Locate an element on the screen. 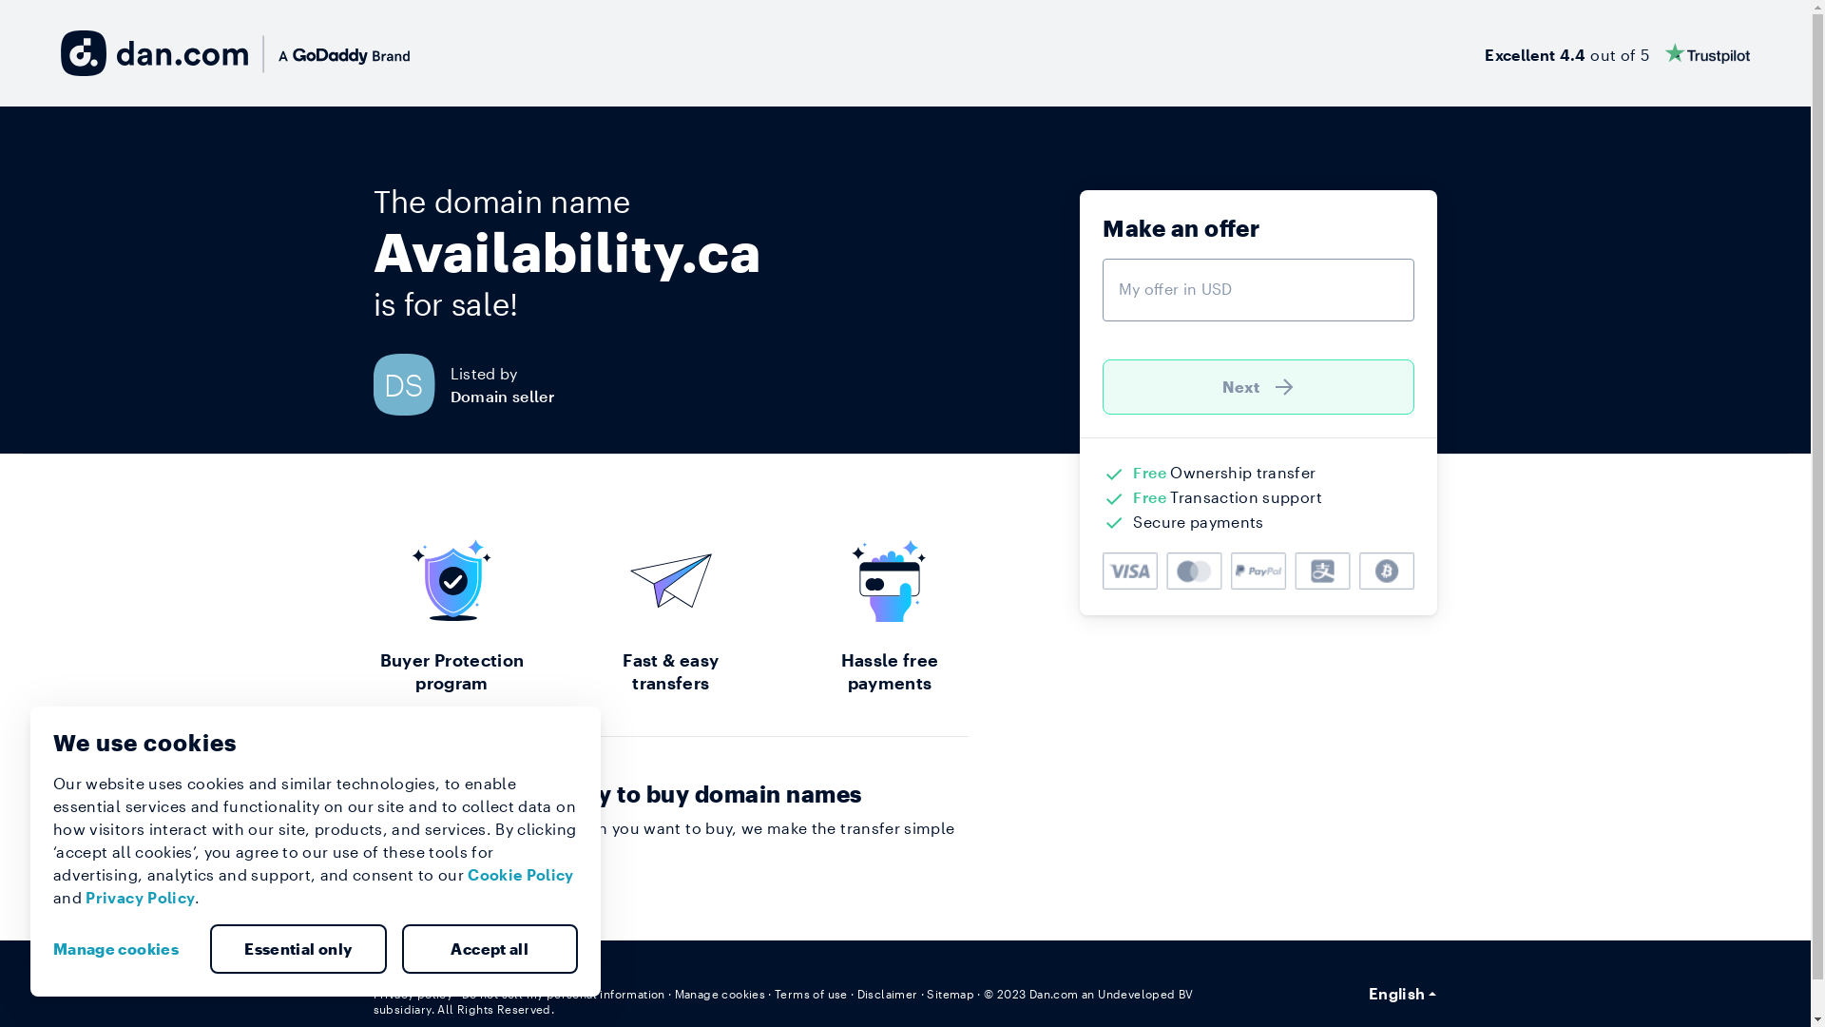  Accept all is located at coordinates (490, 949).